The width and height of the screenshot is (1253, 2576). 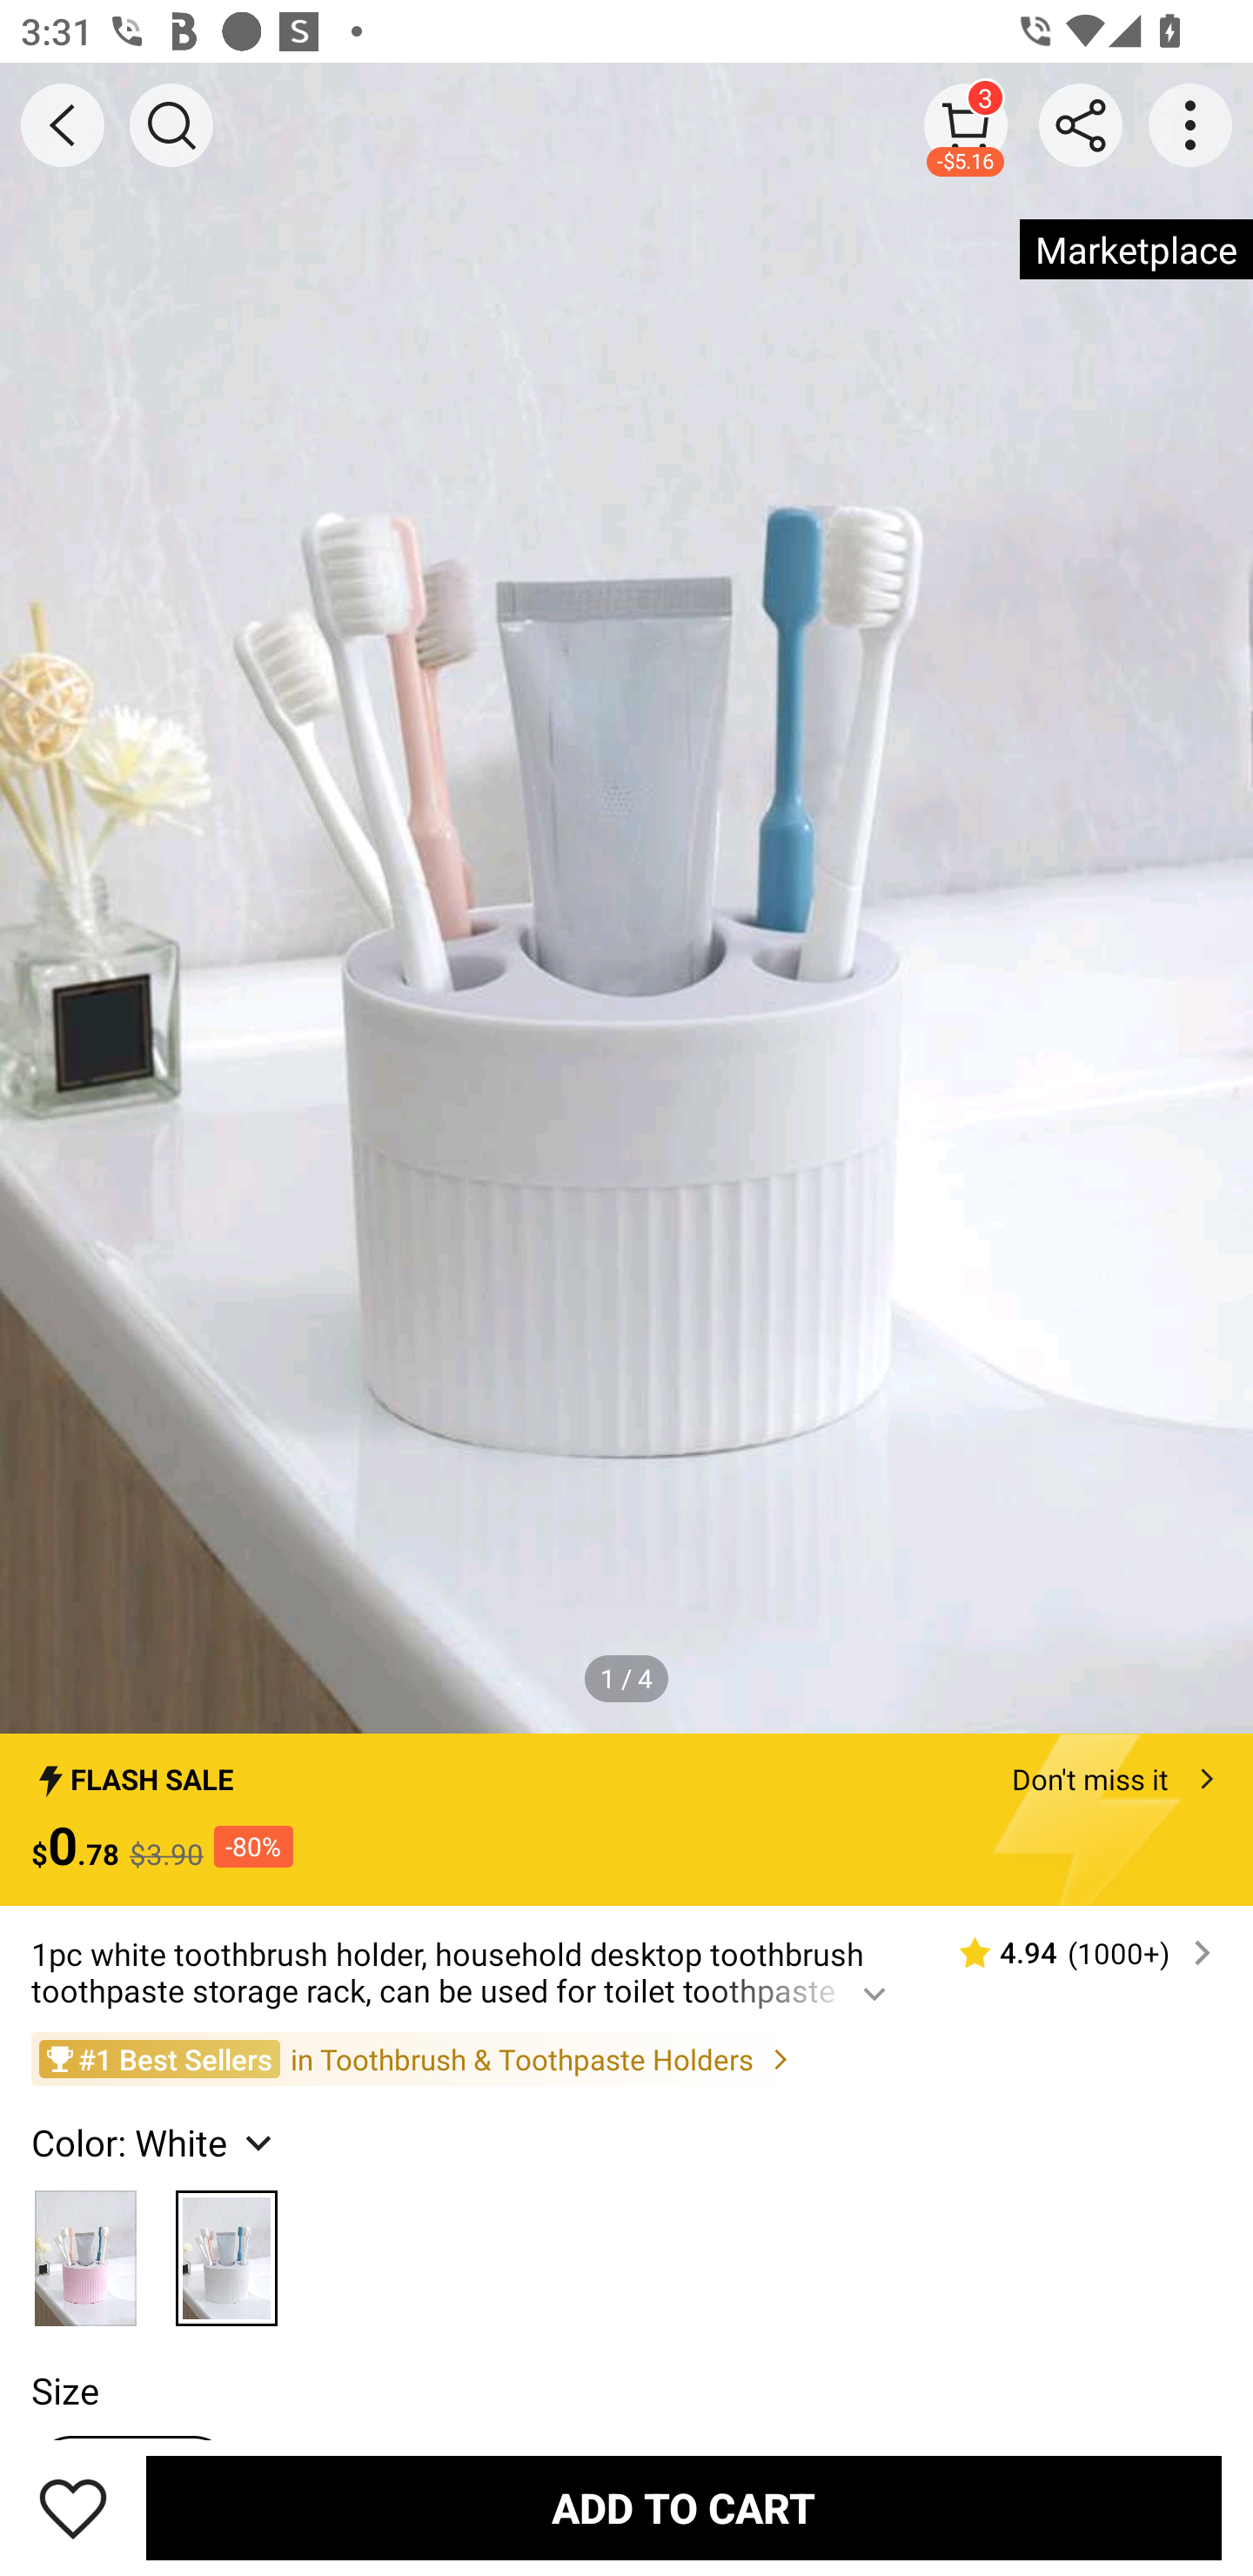 What do you see at coordinates (63, 125) in the screenshot?
I see `BACK` at bounding box center [63, 125].